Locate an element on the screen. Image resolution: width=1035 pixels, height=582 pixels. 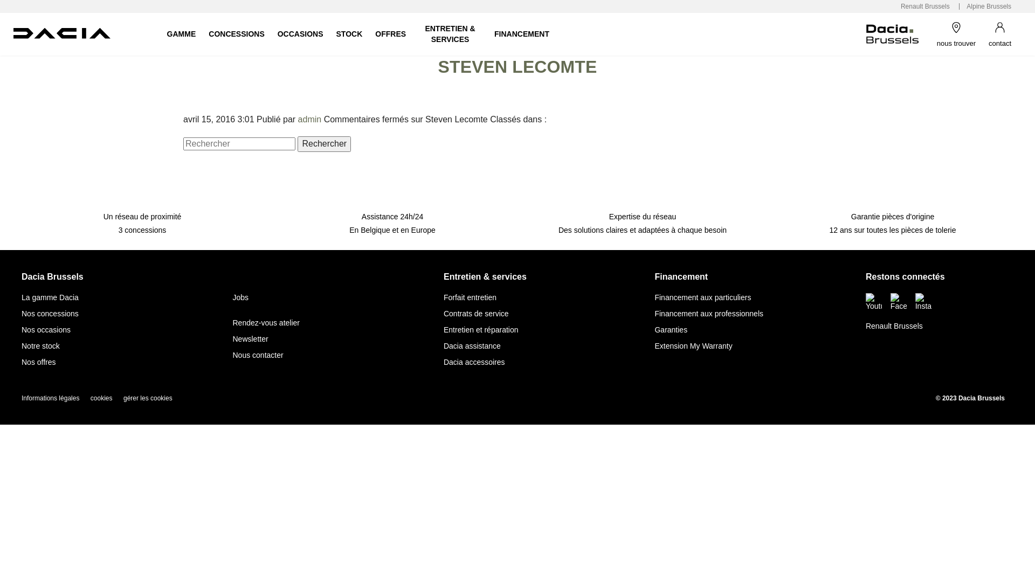
GAMME is located at coordinates (182, 34).